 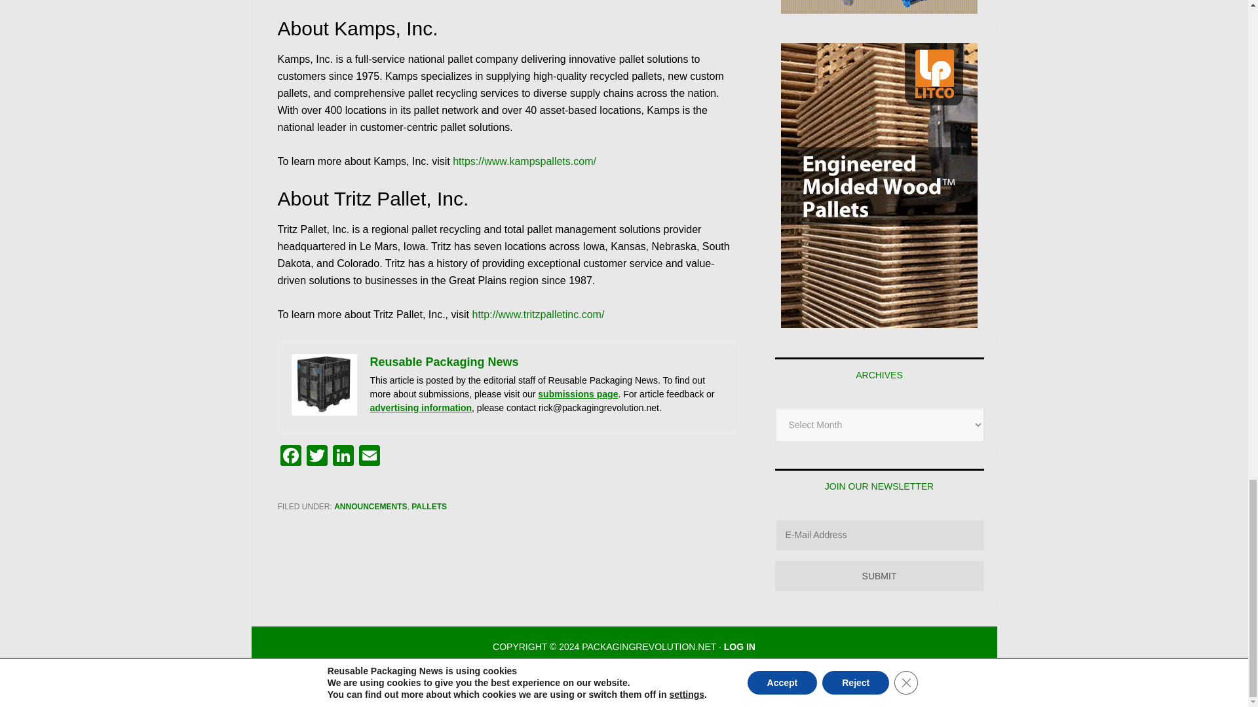 I want to click on advertising information, so click(x=421, y=407).